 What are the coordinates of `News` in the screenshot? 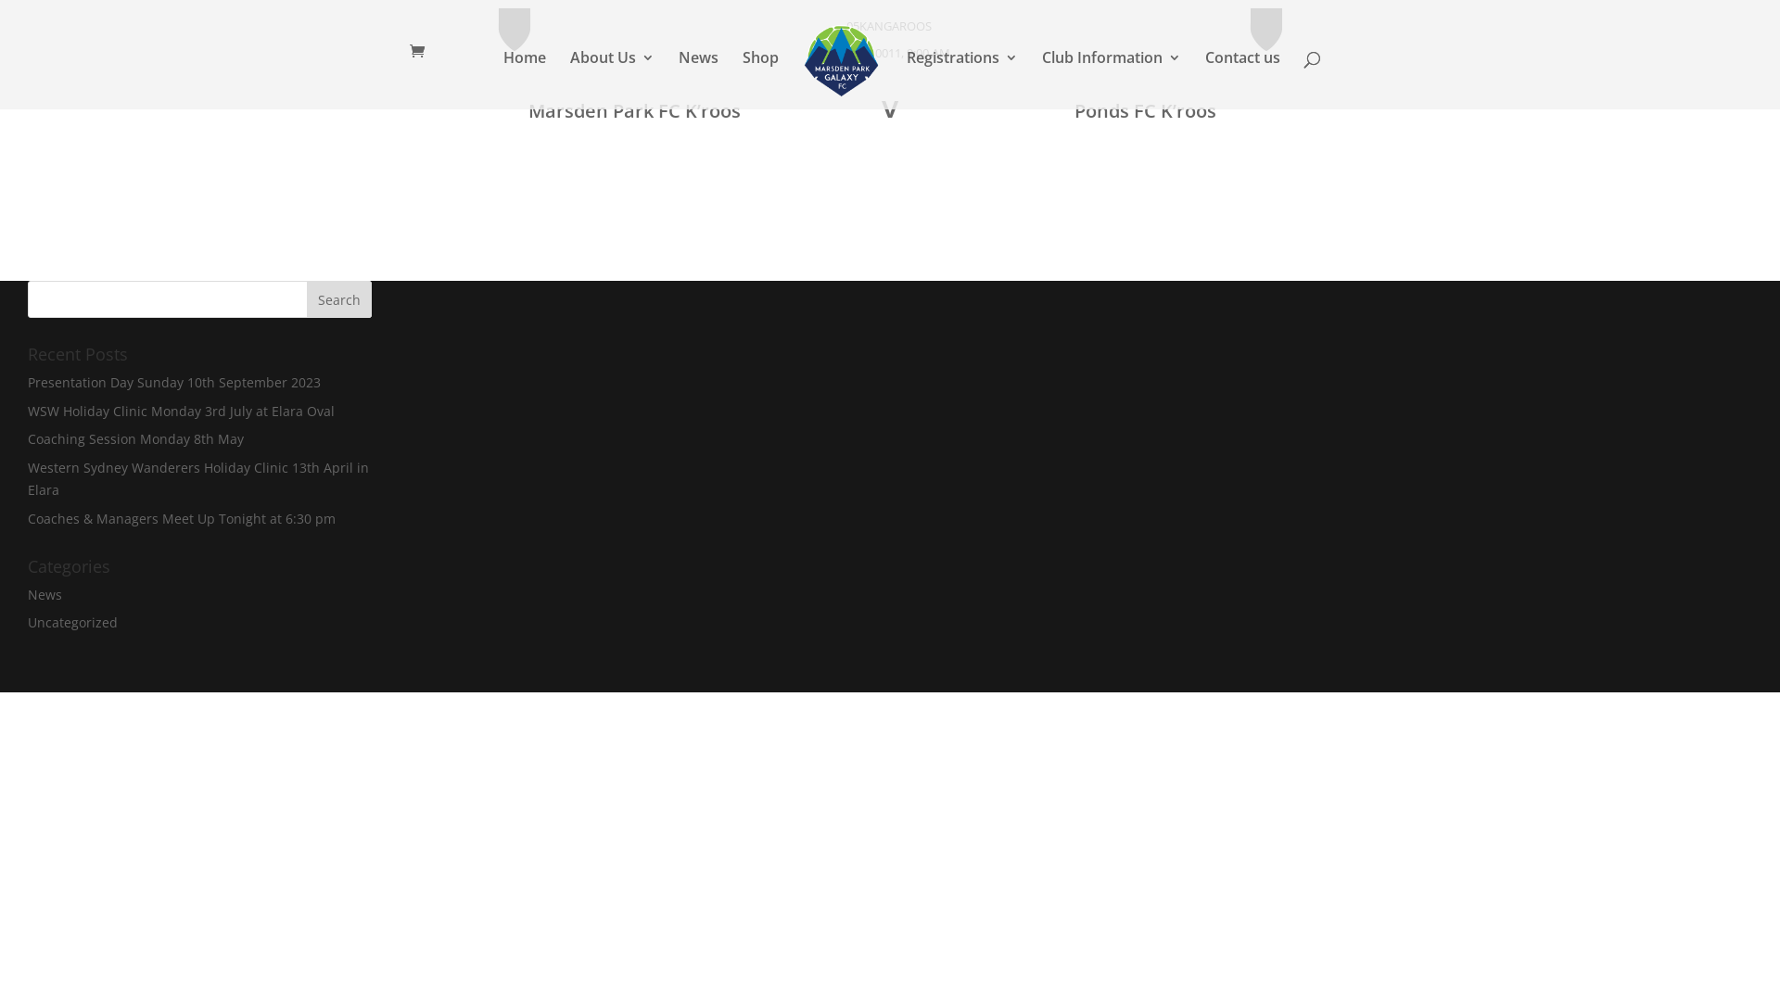 It's located at (699, 80).